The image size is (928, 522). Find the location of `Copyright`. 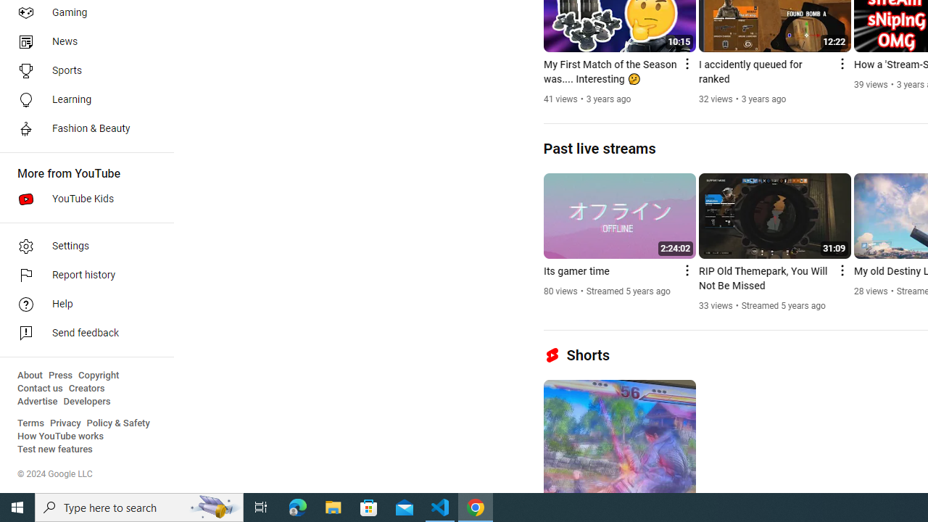

Copyright is located at coordinates (99, 376).